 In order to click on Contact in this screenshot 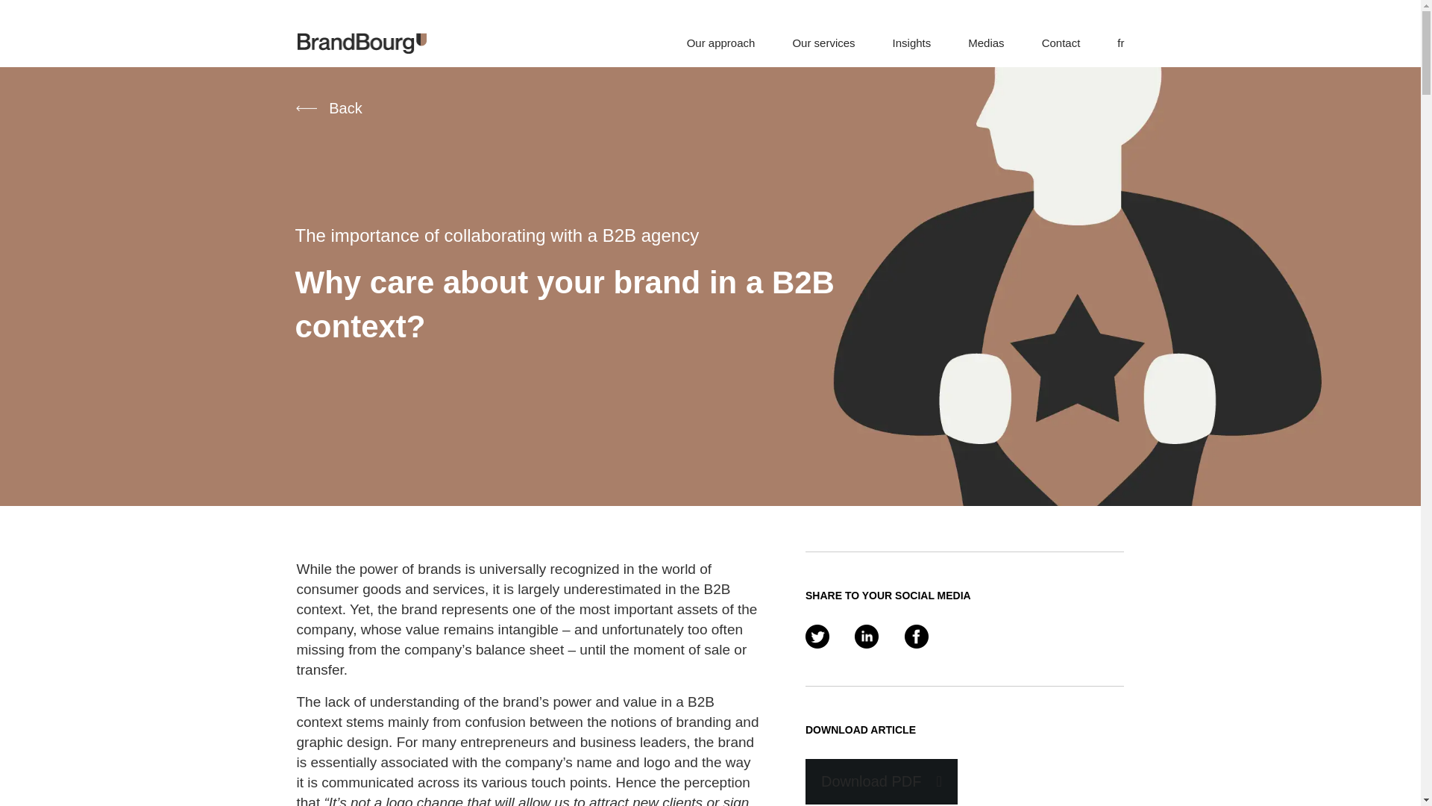, I will do `click(1061, 42)`.